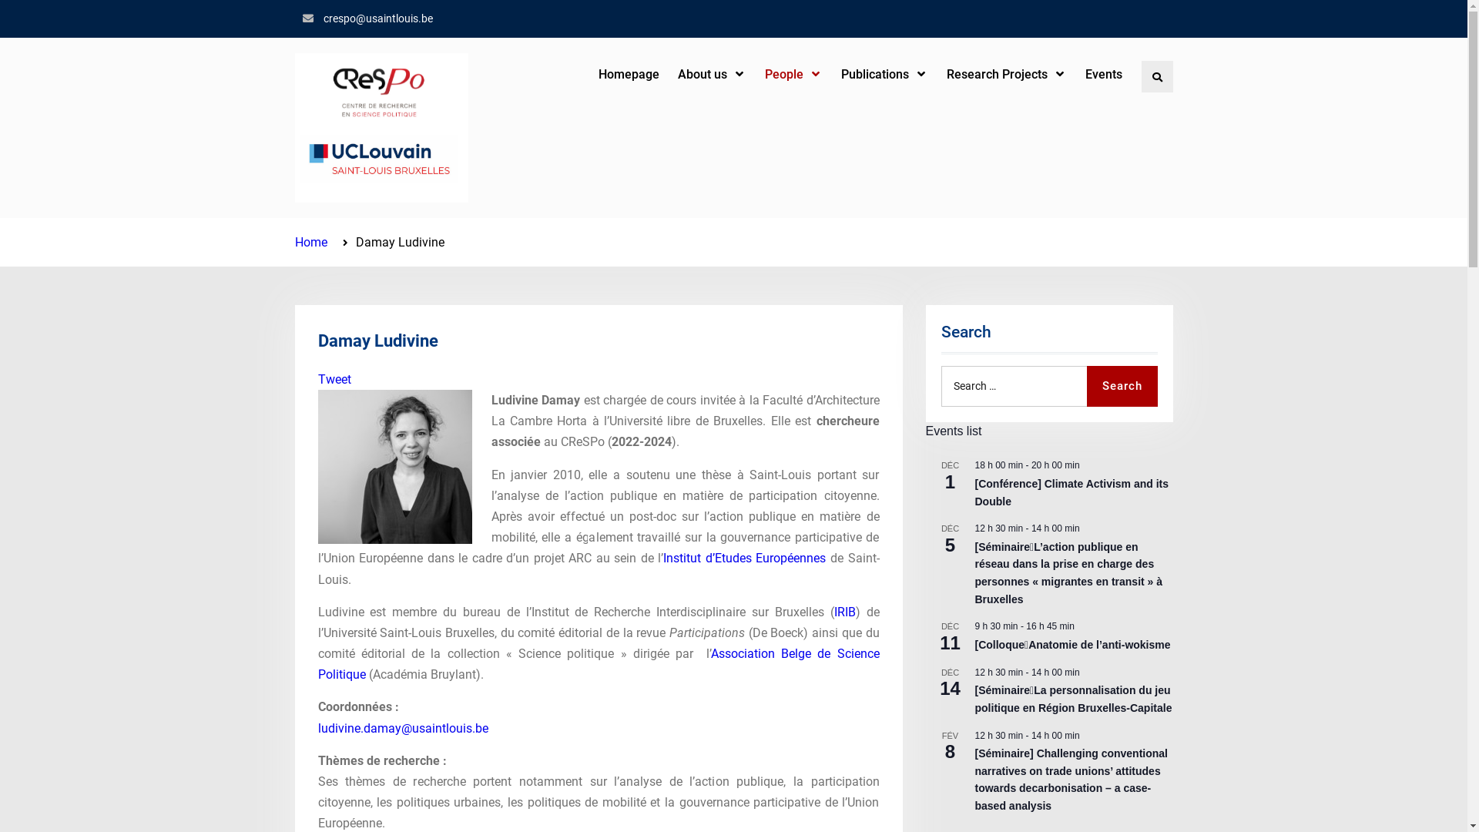  What do you see at coordinates (629, 74) in the screenshot?
I see `Homepage` at bounding box center [629, 74].